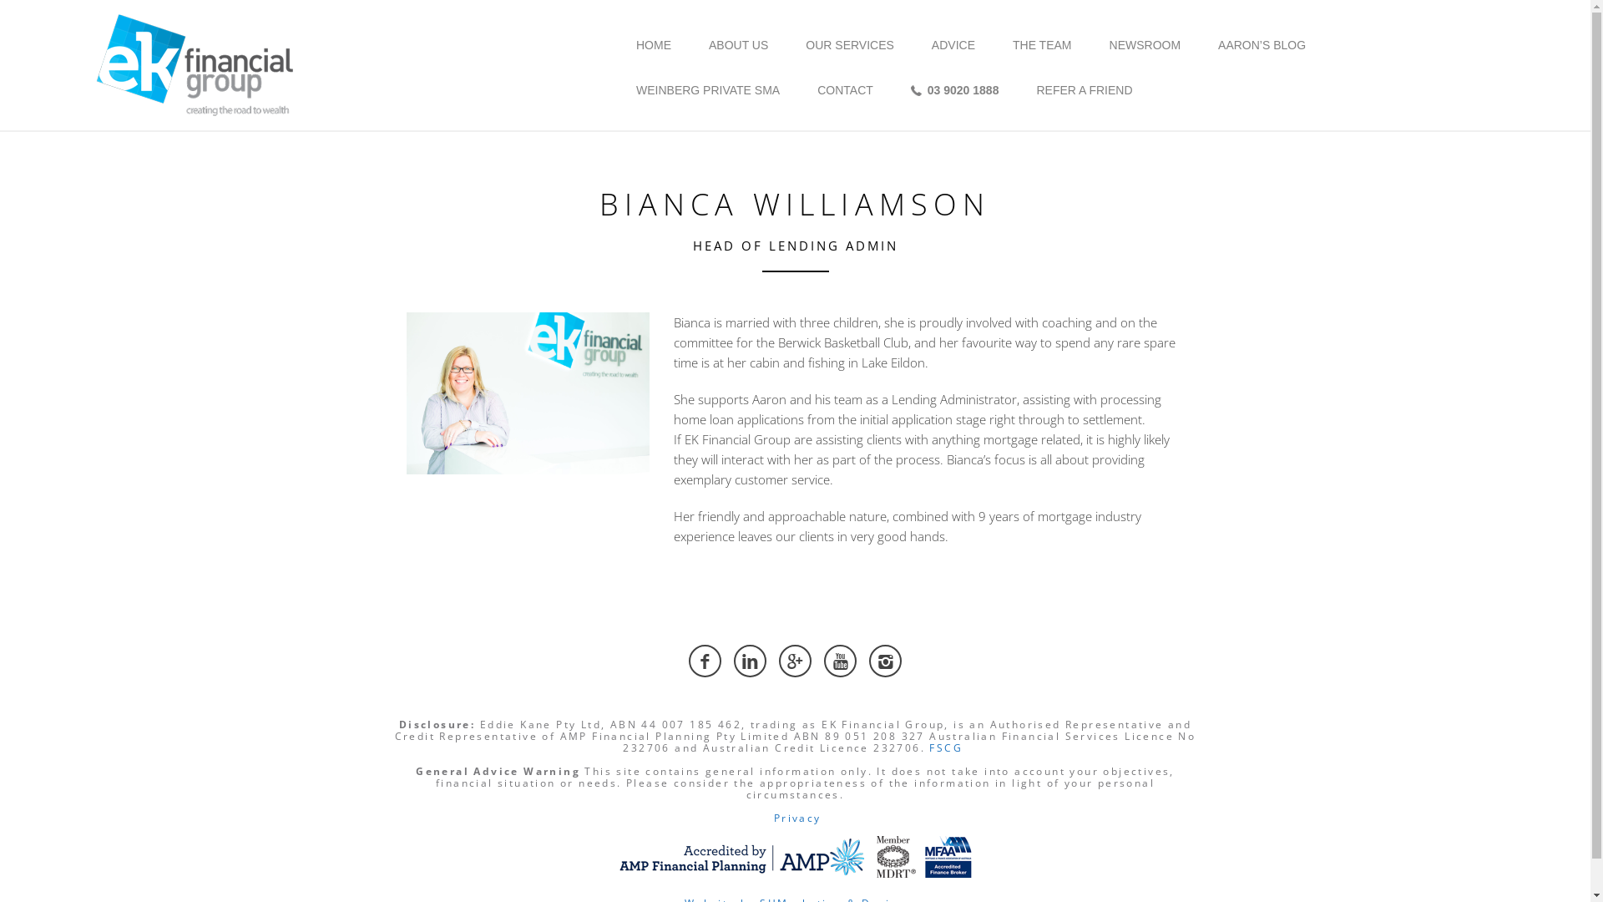 The width and height of the screenshot is (1603, 902). What do you see at coordinates (885, 661) in the screenshot?
I see `Instagram` at bounding box center [885, 661].